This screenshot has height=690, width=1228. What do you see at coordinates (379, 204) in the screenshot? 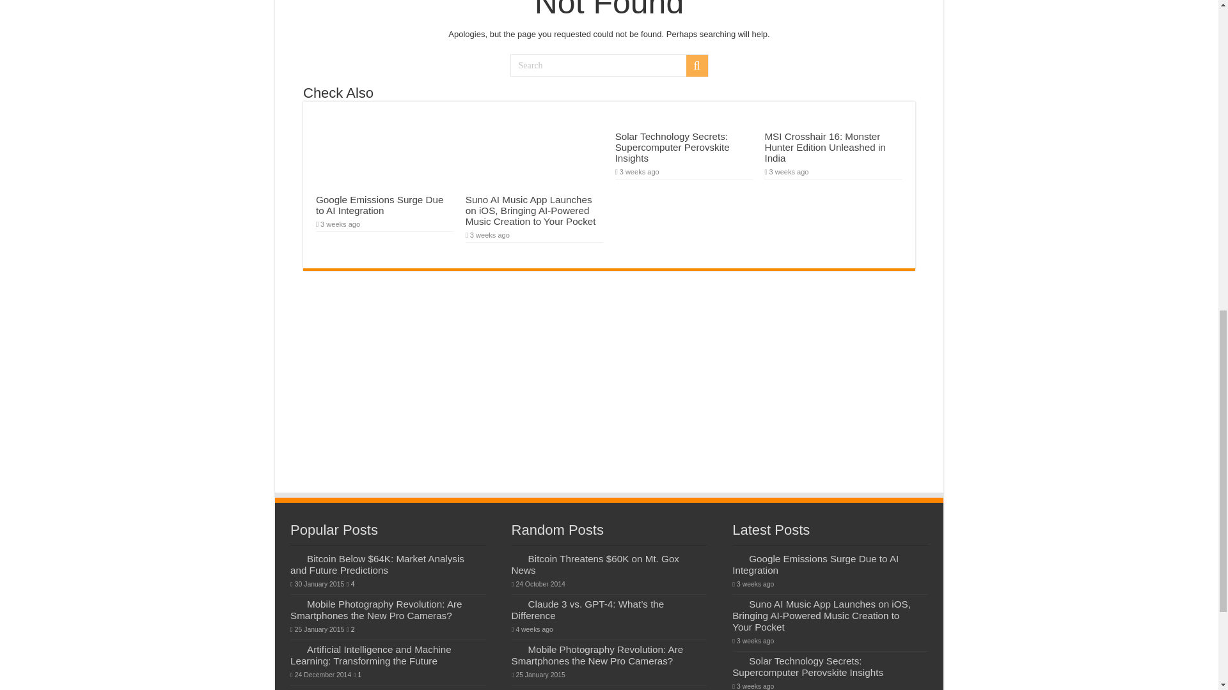
I see `Google Emissions Surge Due to AI Integration` at bounding box center [379, 204].